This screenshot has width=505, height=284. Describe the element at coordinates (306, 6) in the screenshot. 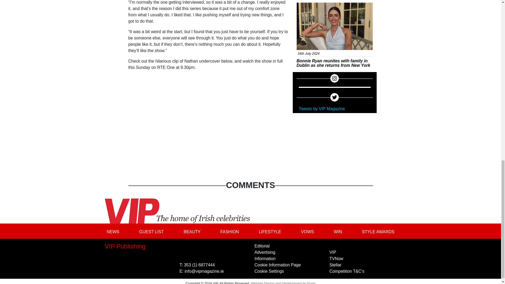

I see `News` at that location.